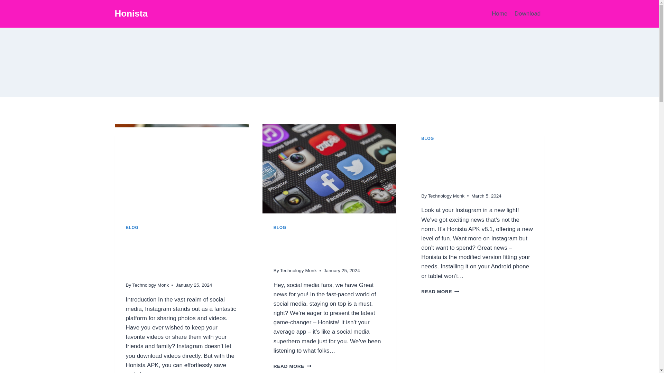  Describe the element at coordinates (468, 165) in the screenshot. I see `Home` at that location.